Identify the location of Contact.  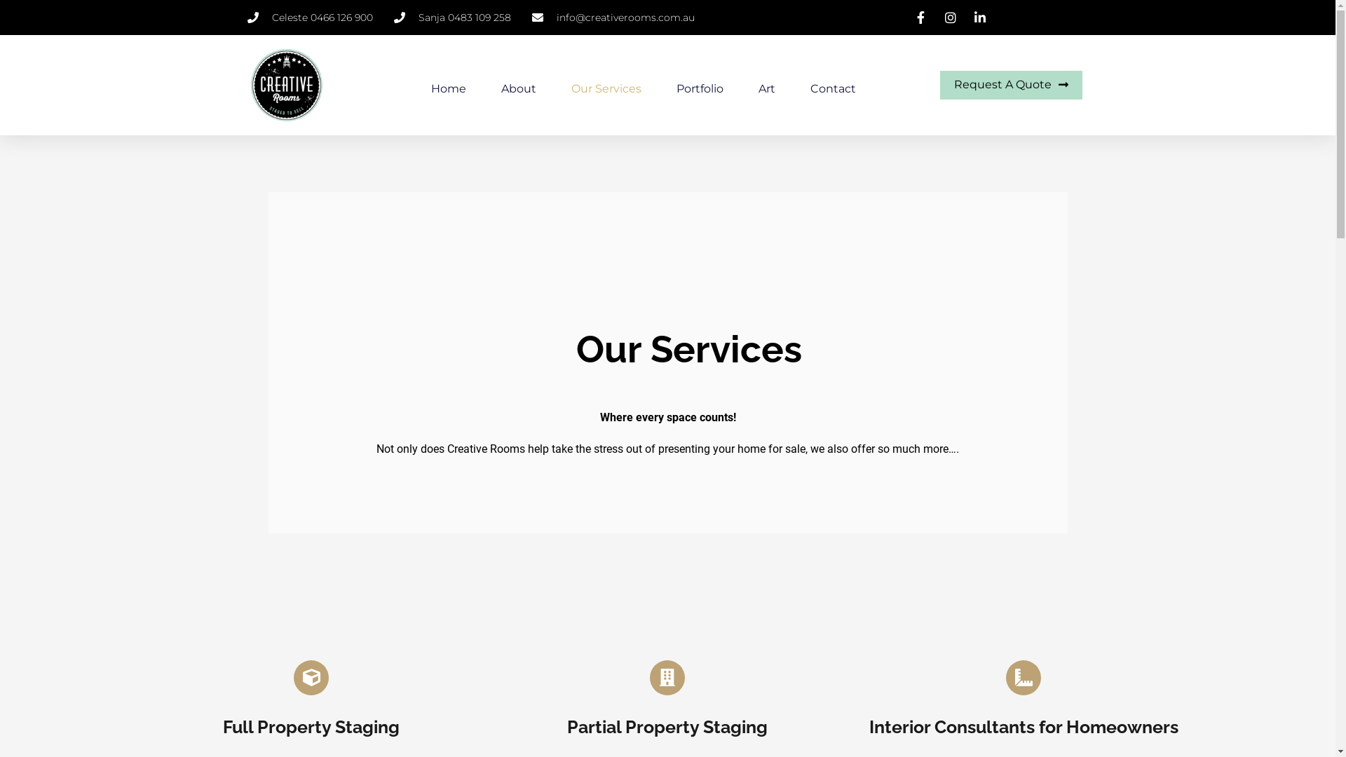
(833, 89).